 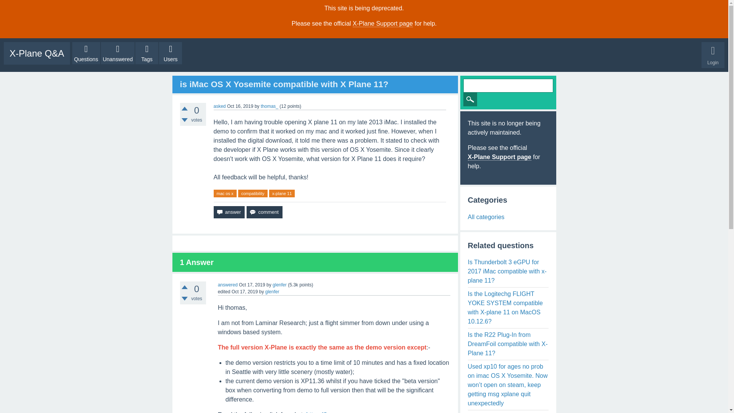 I want to click on Users, so click(x=171, y=53).